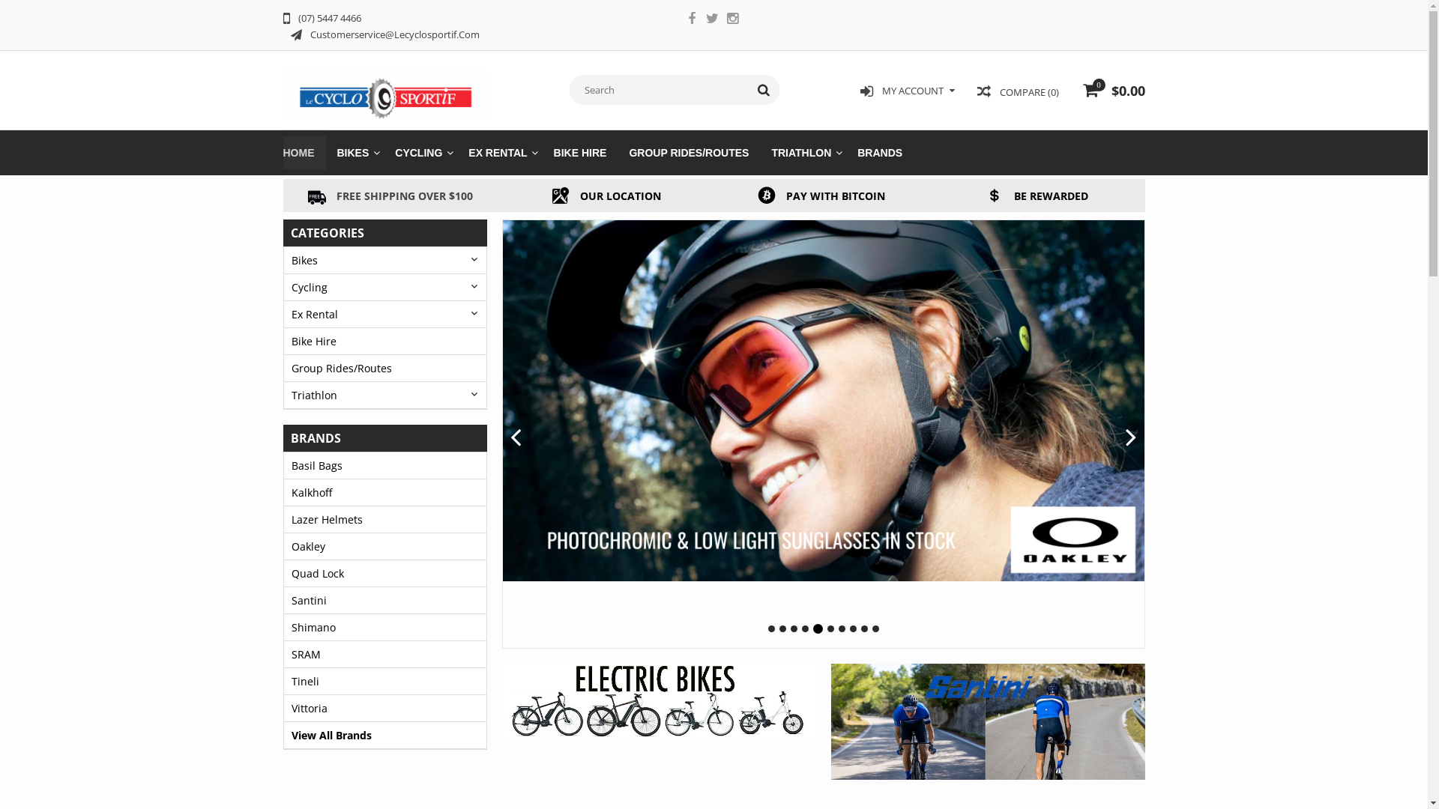 The width and height of the screenshot is (1439, 809). I want to click on 5, so click(820, 629).